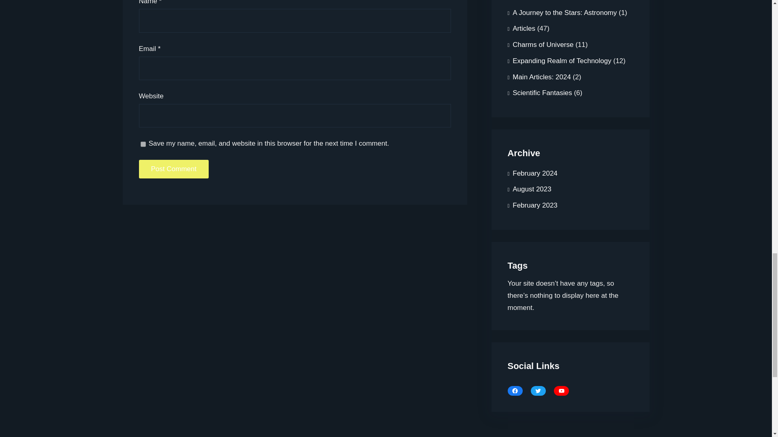  I want to click on YouTube, so click(561, 391).